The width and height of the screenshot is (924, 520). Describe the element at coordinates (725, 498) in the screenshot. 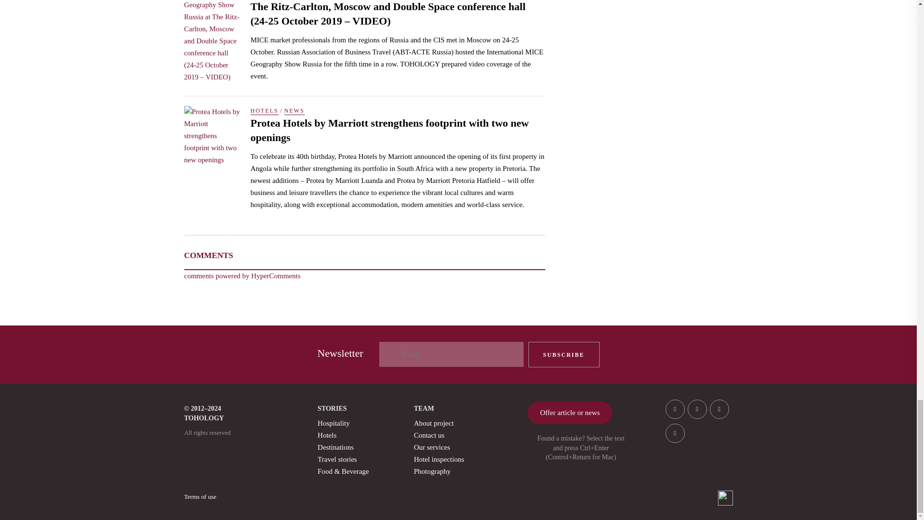

I see `LiveInternet` at that location.